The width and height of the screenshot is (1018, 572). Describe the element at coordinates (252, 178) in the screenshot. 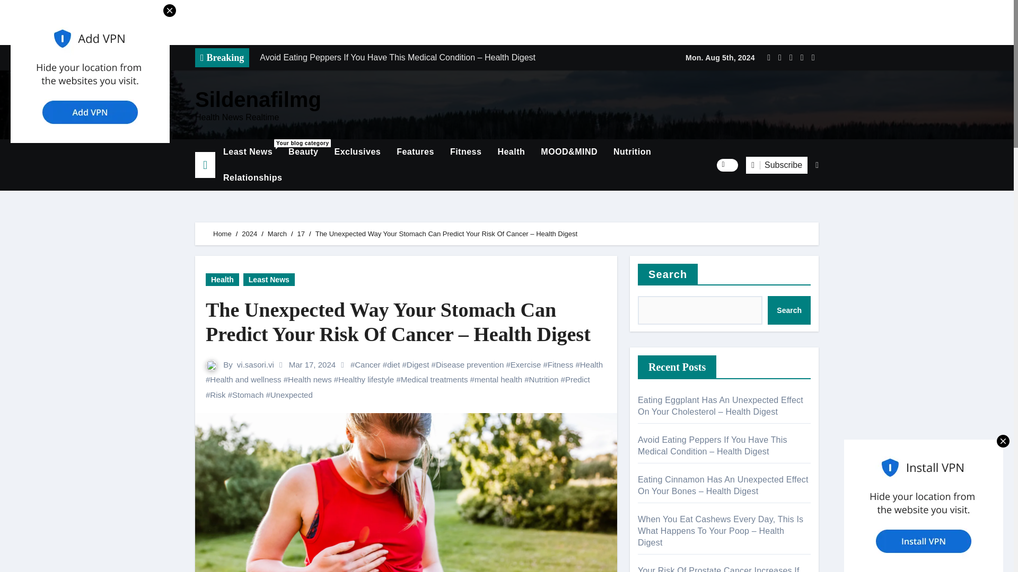

I see `Relationships` at that location.